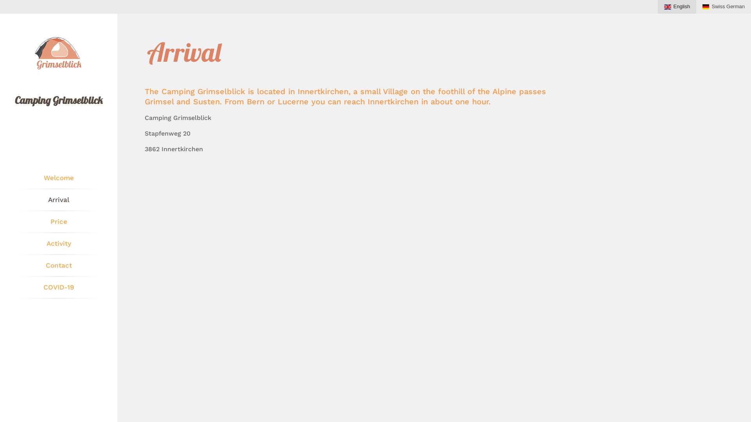  I want to click on COVID-19, so click(59, 288).